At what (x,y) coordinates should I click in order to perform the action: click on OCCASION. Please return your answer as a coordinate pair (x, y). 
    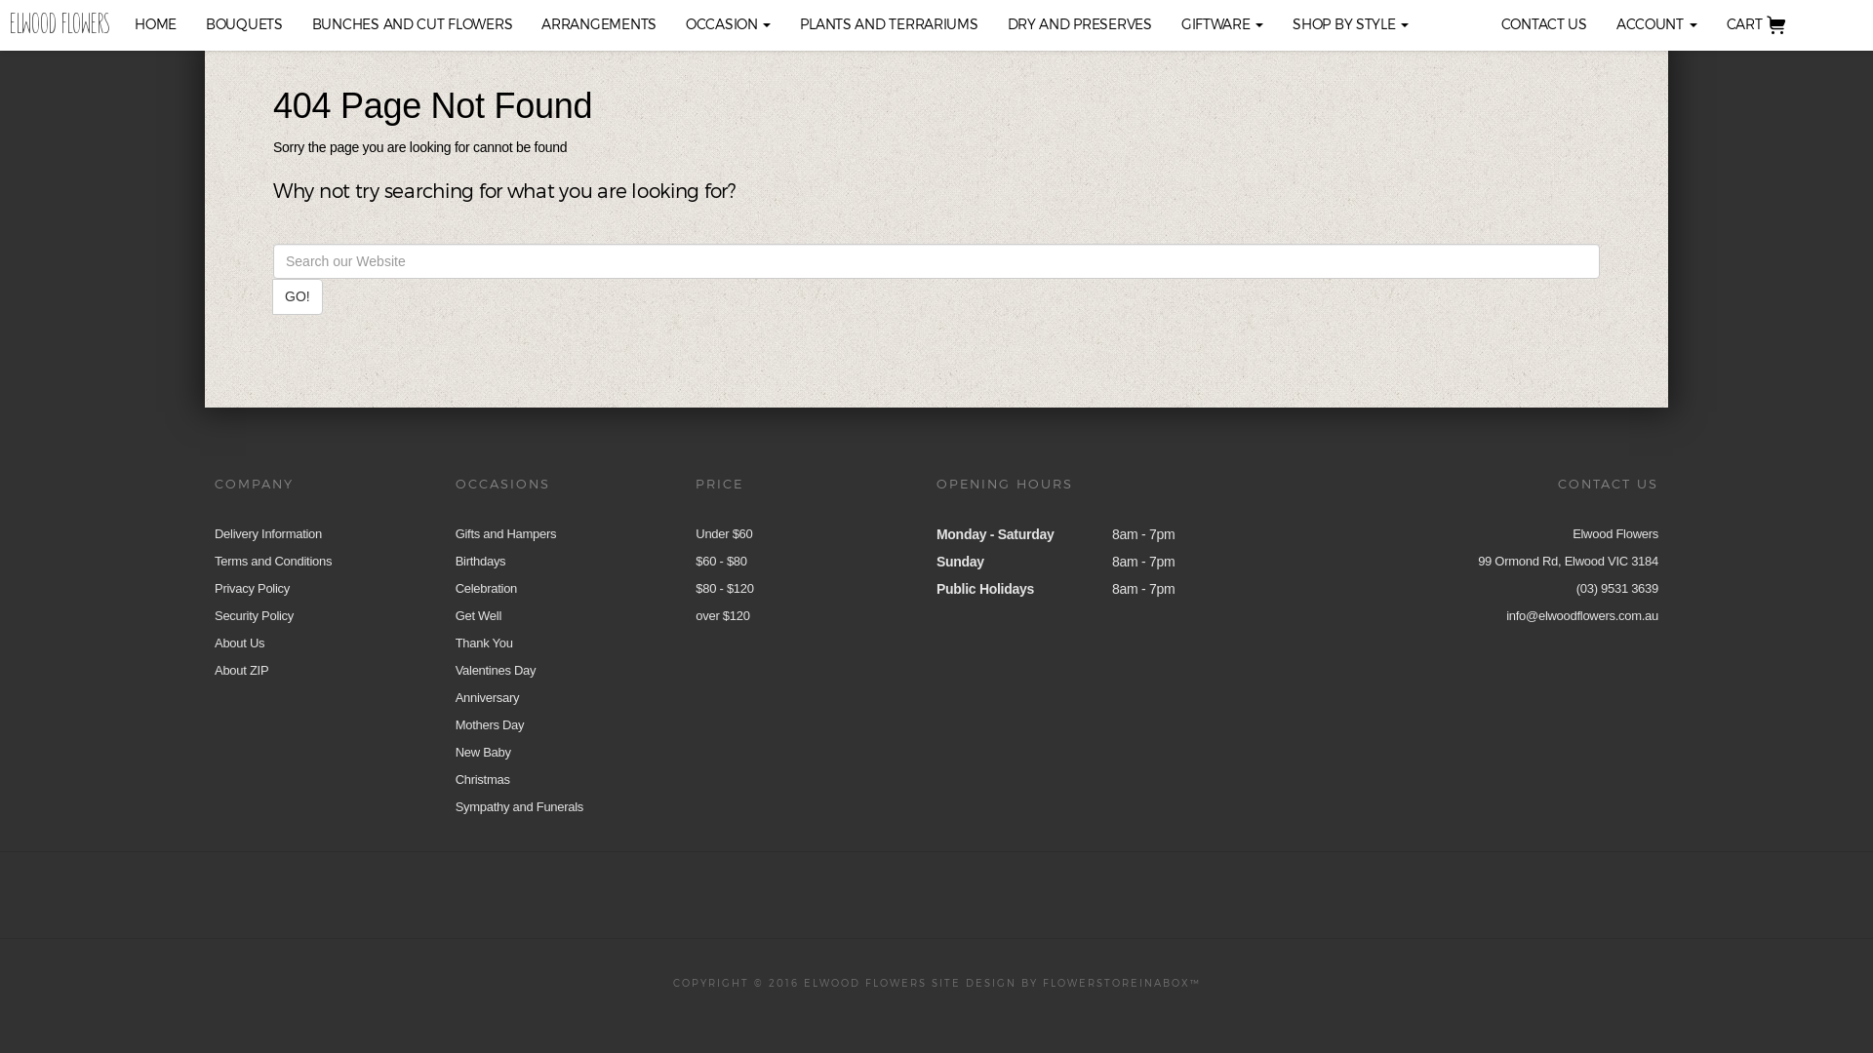
    Looking at the image, I should click on (728, 24).